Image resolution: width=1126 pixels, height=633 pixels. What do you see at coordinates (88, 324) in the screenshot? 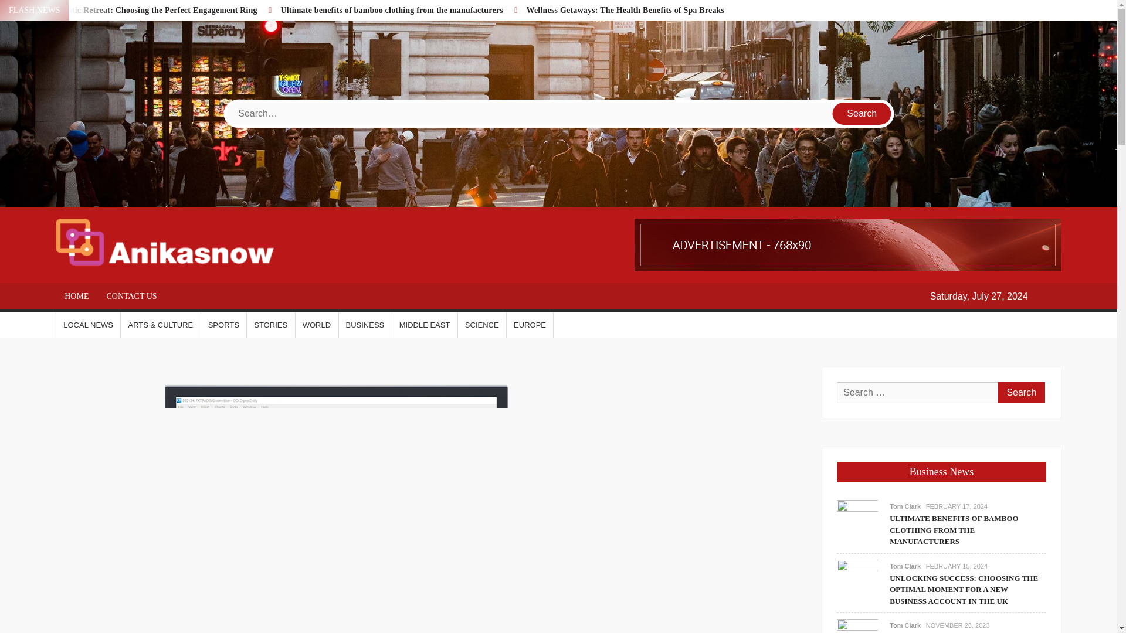
I see `LOCAL NEWS` at bounding box center [88, 324].